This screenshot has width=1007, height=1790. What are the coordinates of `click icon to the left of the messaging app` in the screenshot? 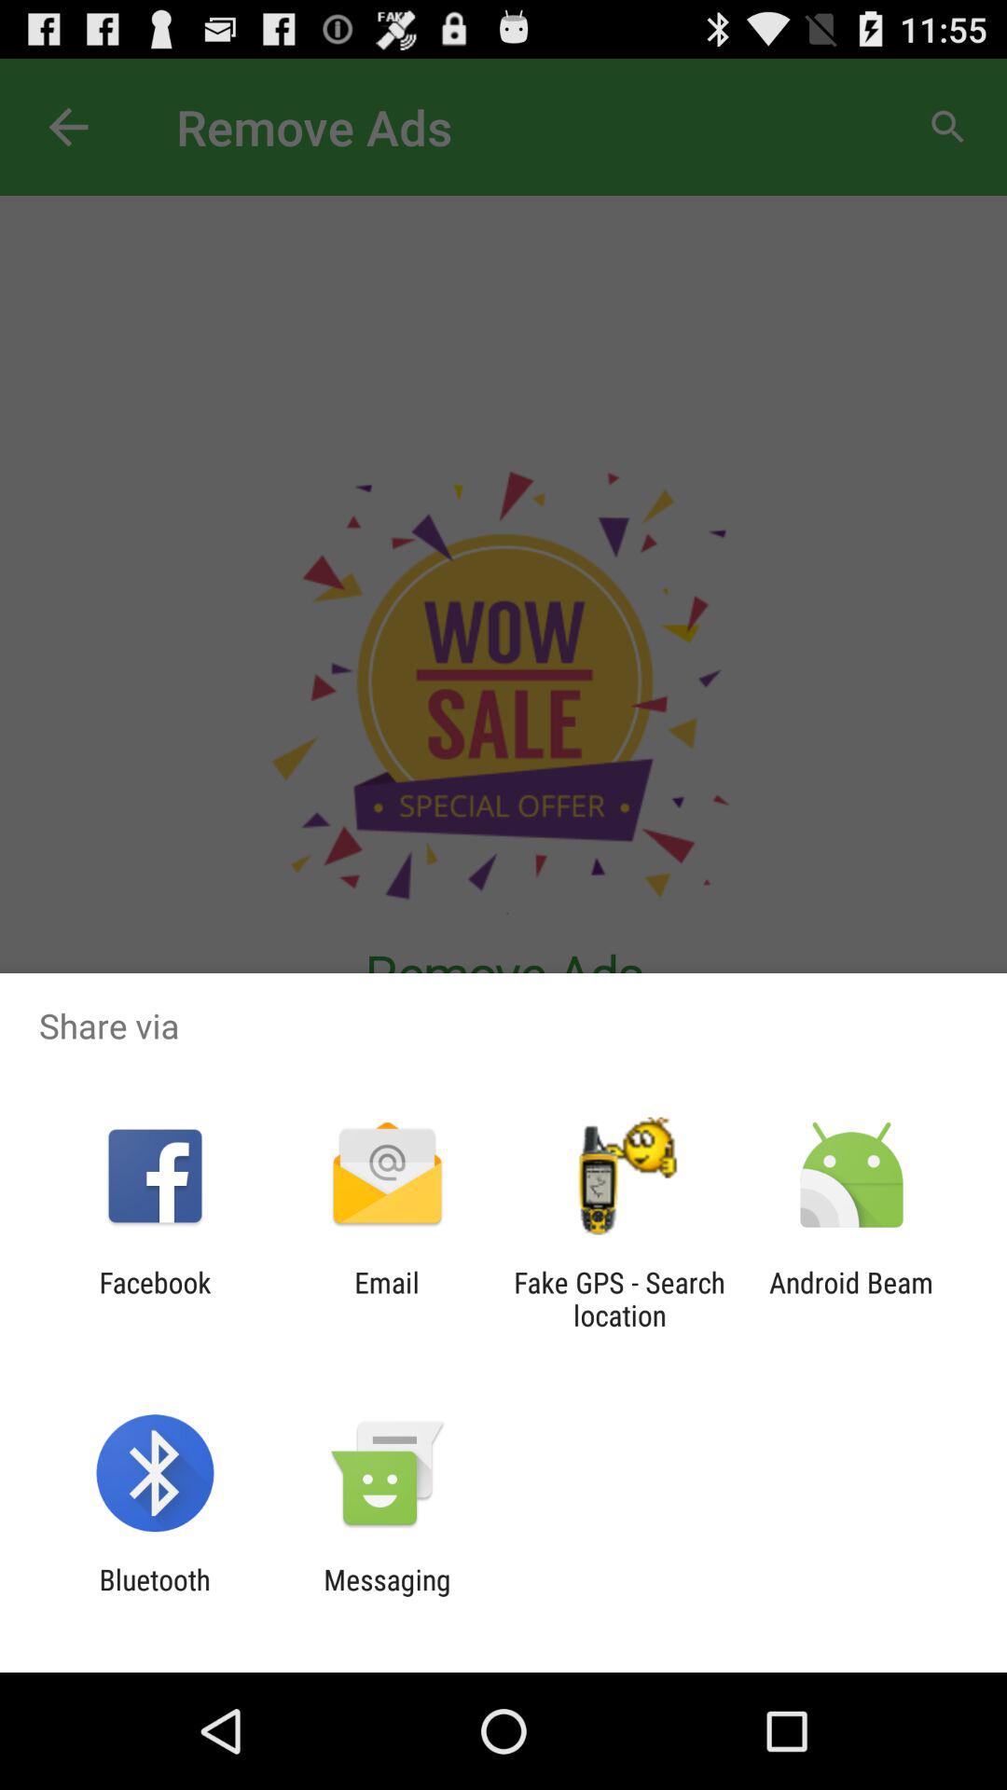 It's located at (155, 1596).